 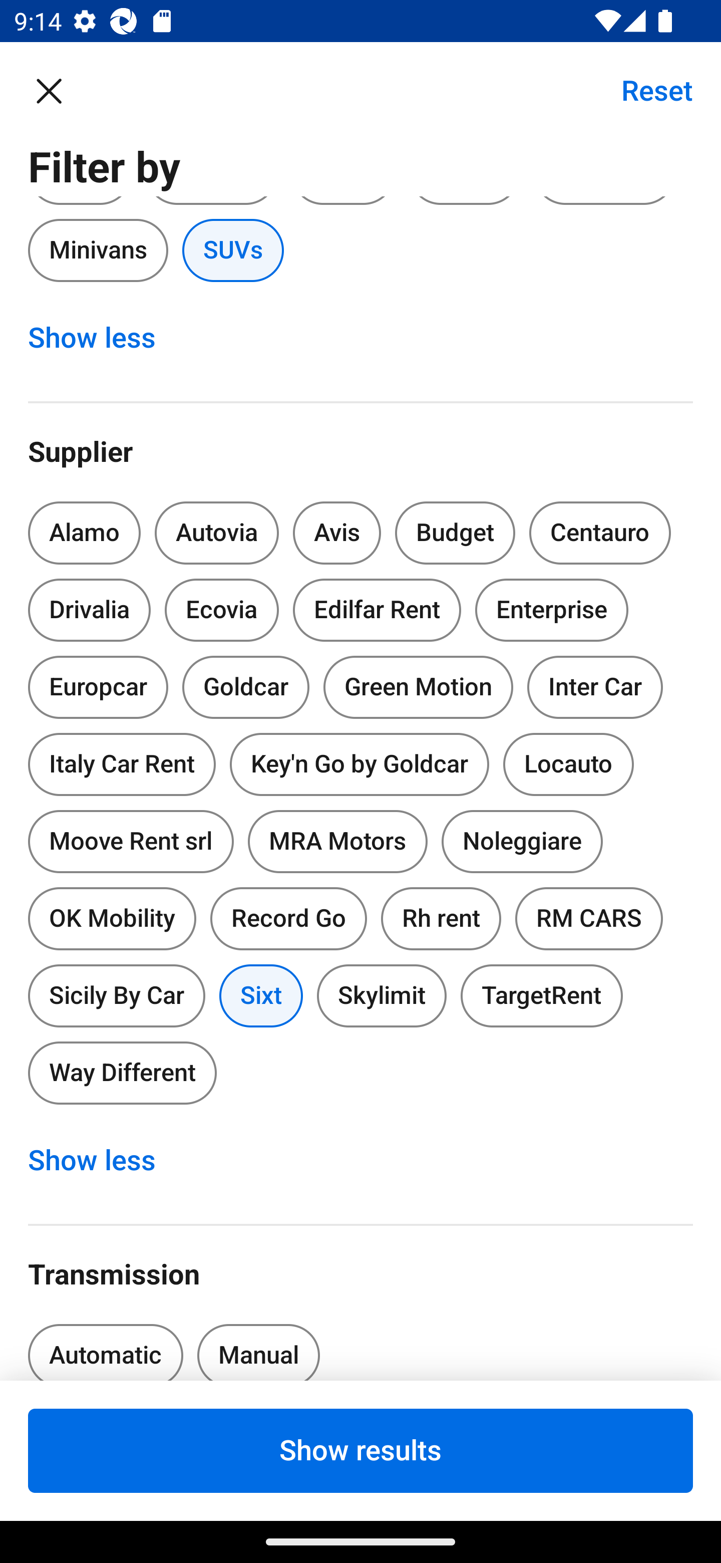 What do you see at coordinates (98, 249) in the screenshot?
I see `Minivans` at bounding box center [98, 249].